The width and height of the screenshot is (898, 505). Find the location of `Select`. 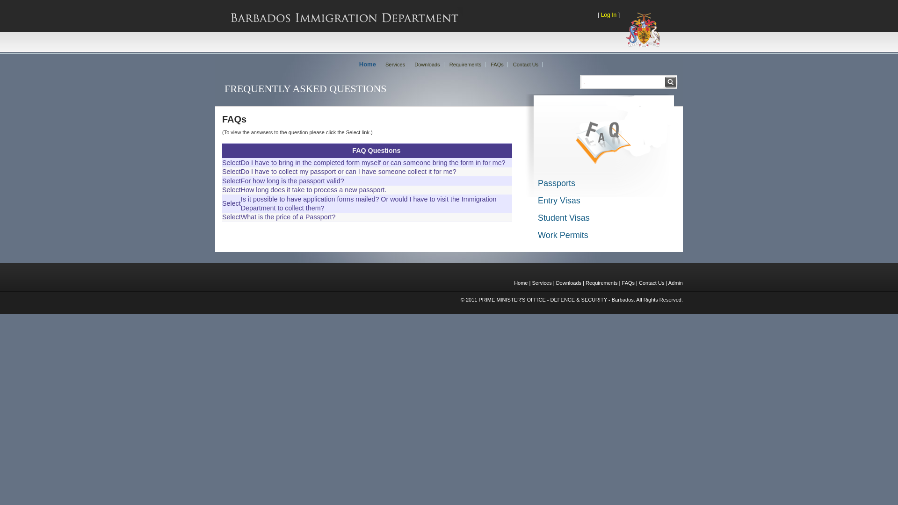

Select is located at coordinates (232, 163).